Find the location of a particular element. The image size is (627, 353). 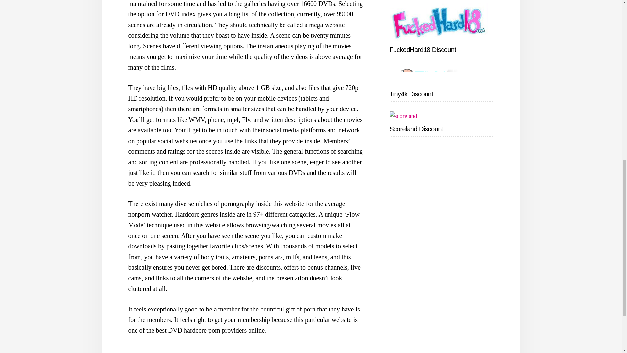

Tiny4k Discount is located at coordinates (411, 94).